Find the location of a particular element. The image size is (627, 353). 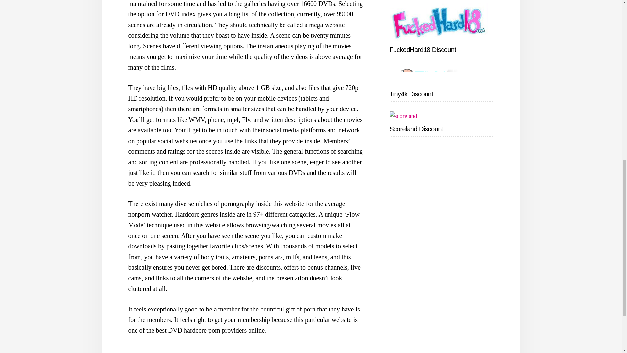

Tiny4k Discount is located at coordinates (411, 94).